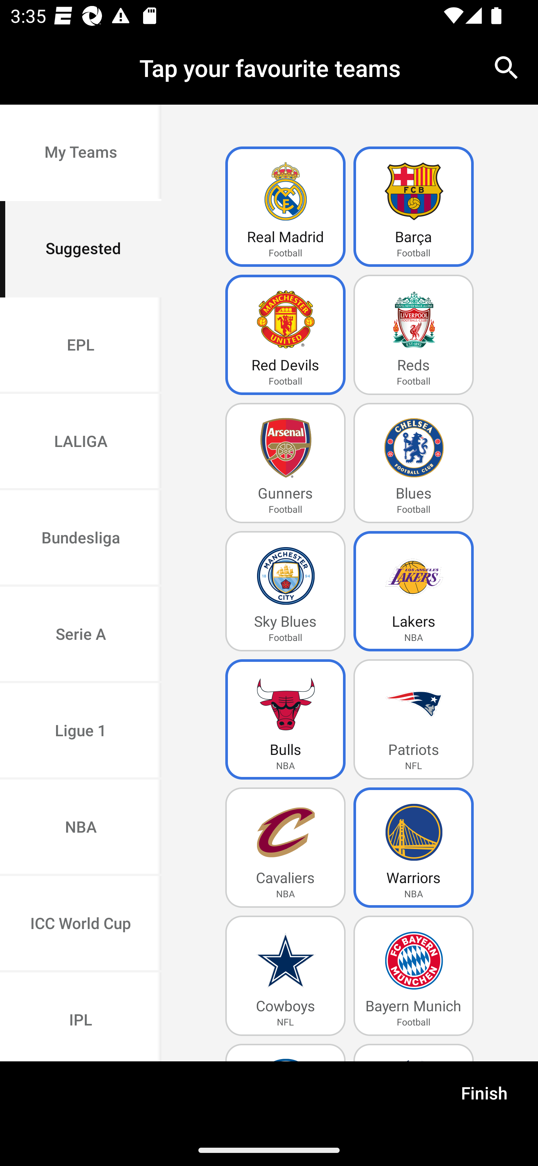 This screenshot has height=1166, width=538. What do you see at coordinates (285, 975) in the screenshot?
I see `Cowboys Cowboys NFL` at bounding box center [285, 975].